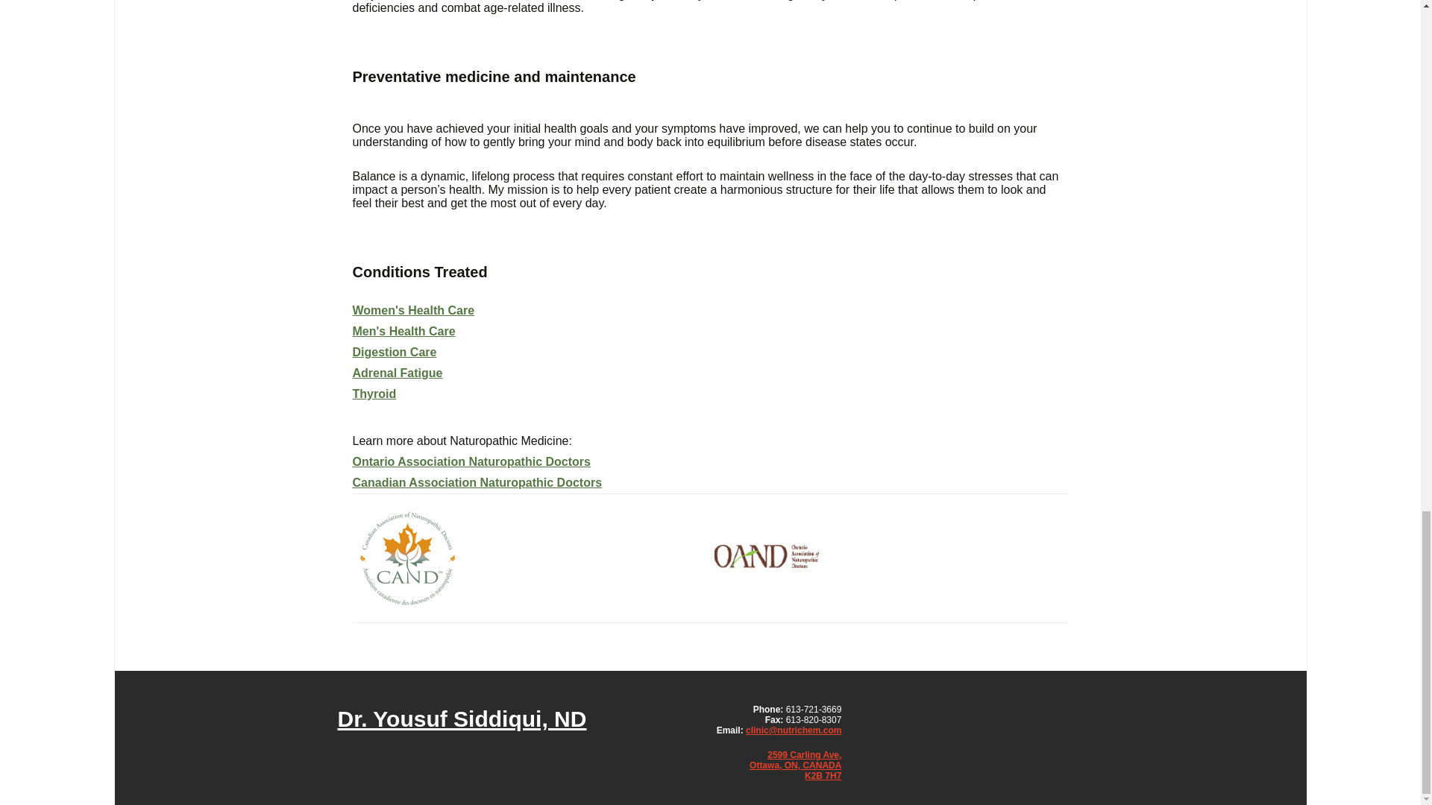 Image resolution: width=1432 pixels, height=805 pixels. What do you see at coordinates (394, 352) in the screenshot?
I see `Digestion Care` at bounding box center [394, 352].